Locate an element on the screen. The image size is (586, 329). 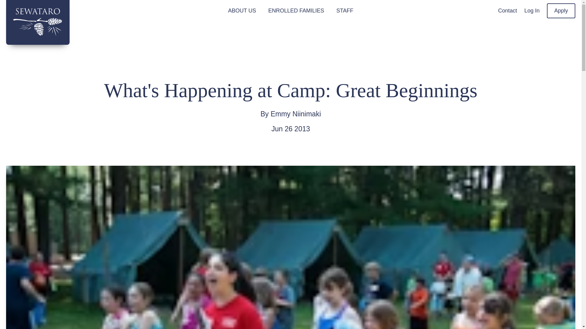
ABOUT US is located at coordinates (242, 11).